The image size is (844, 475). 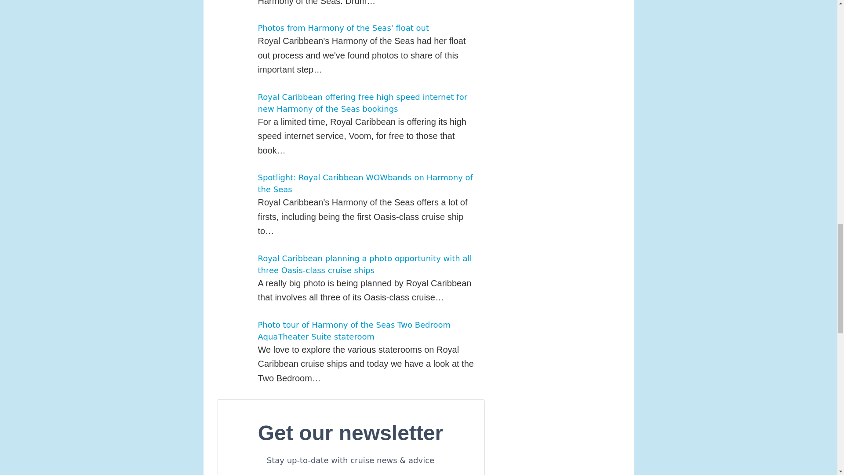 I want to click on Photos from Harmony of the Seas' float out, so click(x=343, y=28).